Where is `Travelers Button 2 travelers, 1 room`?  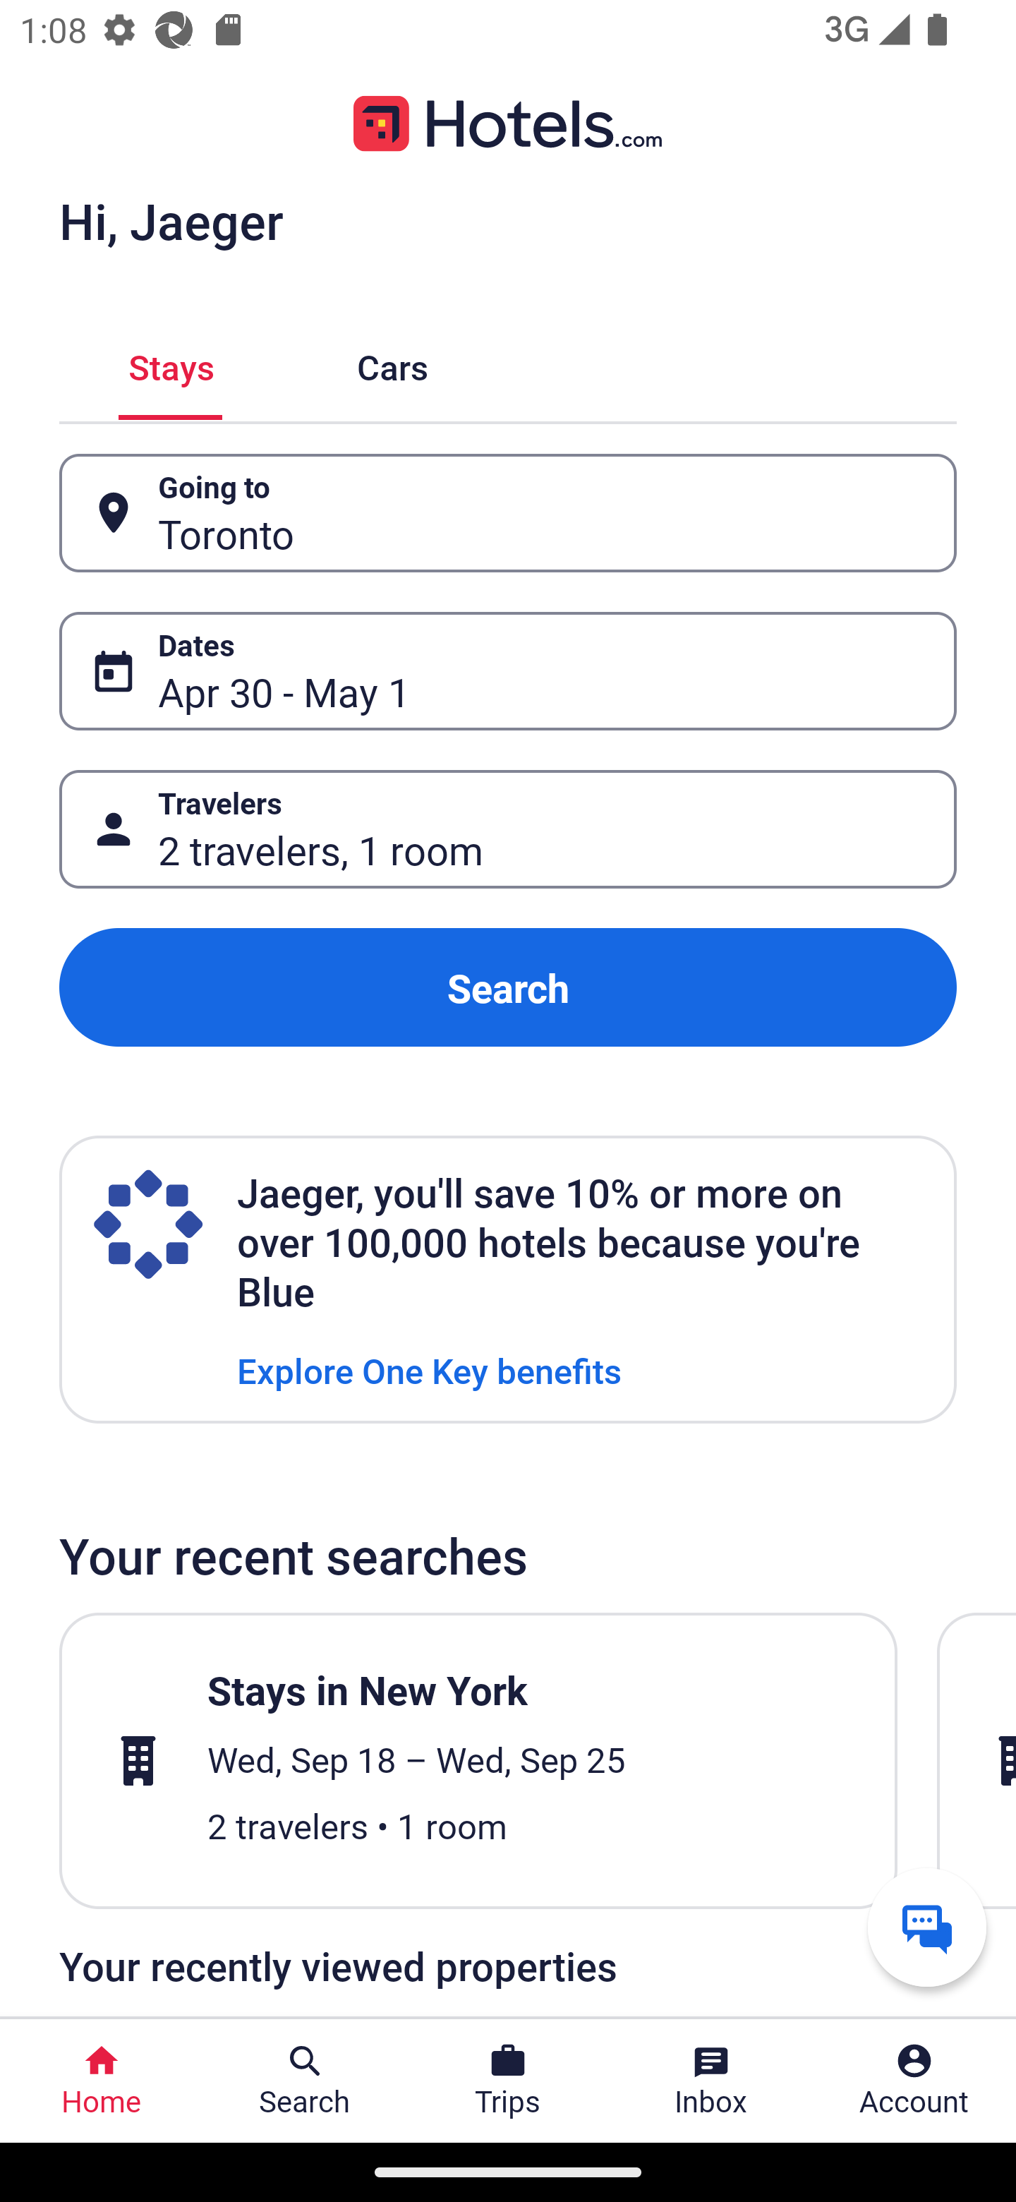
Travelers Button 2 travelers, 1 room is located at coordinates (508, 830).